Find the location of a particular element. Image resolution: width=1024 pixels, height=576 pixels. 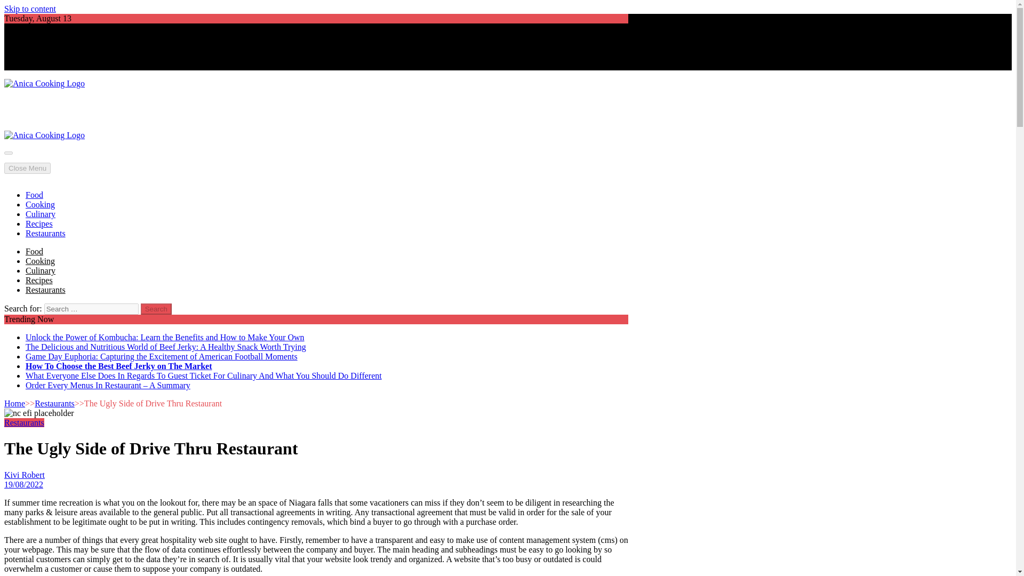

Search is located at coordinates (156, 309).